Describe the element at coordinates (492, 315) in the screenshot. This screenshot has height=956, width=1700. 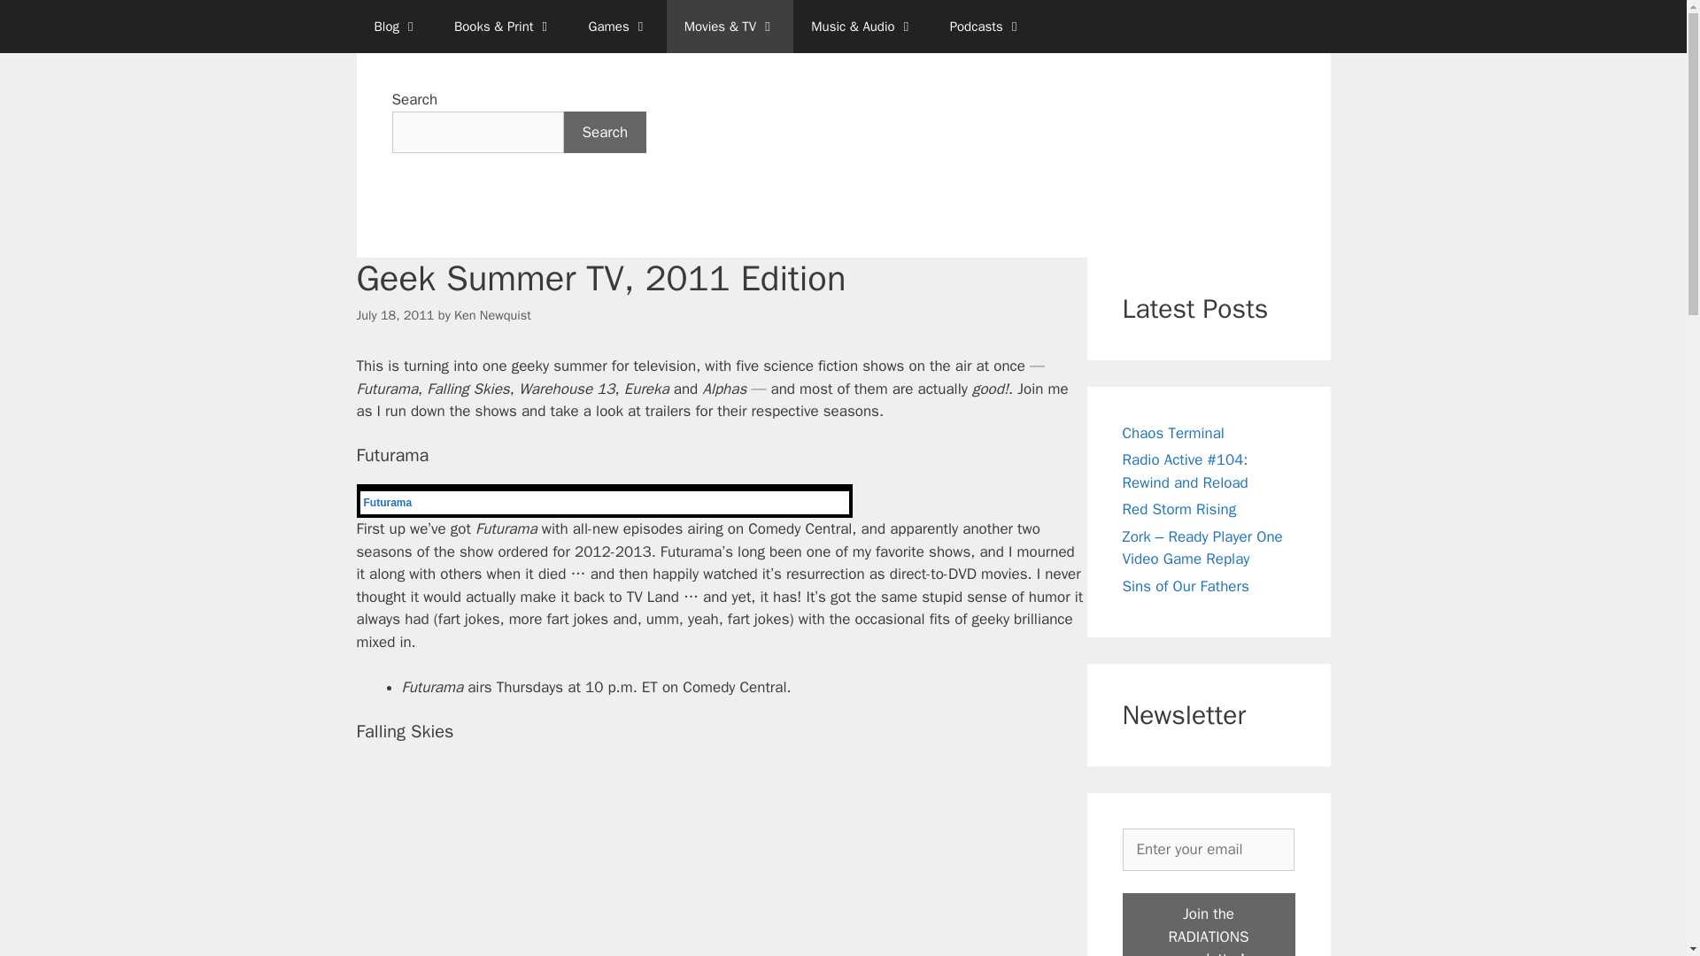
I see `Ken Newquist` at that location.